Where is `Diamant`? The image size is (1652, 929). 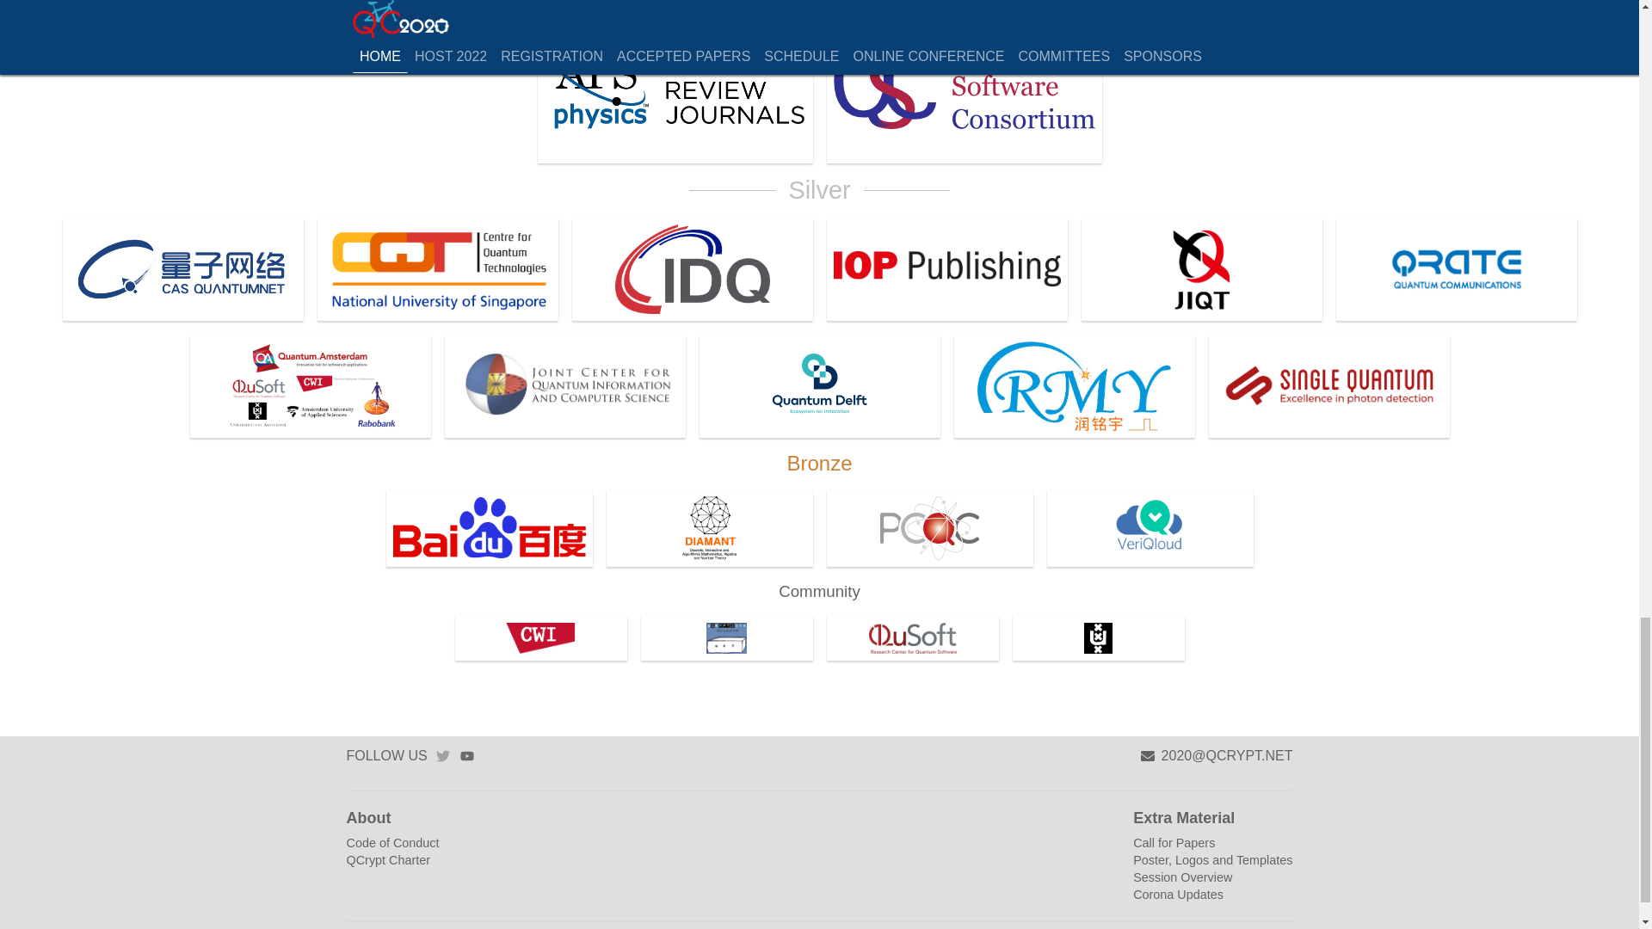 Diamant is located at coordinates (709, 528).